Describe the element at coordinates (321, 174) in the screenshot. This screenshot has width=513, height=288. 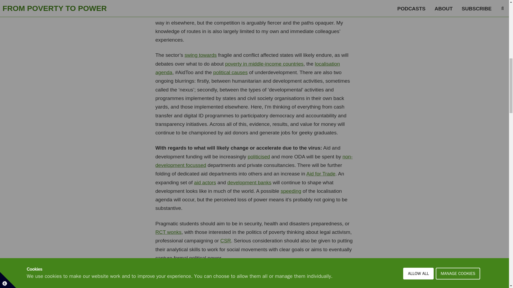
I see `Aid for Trade` at that location.